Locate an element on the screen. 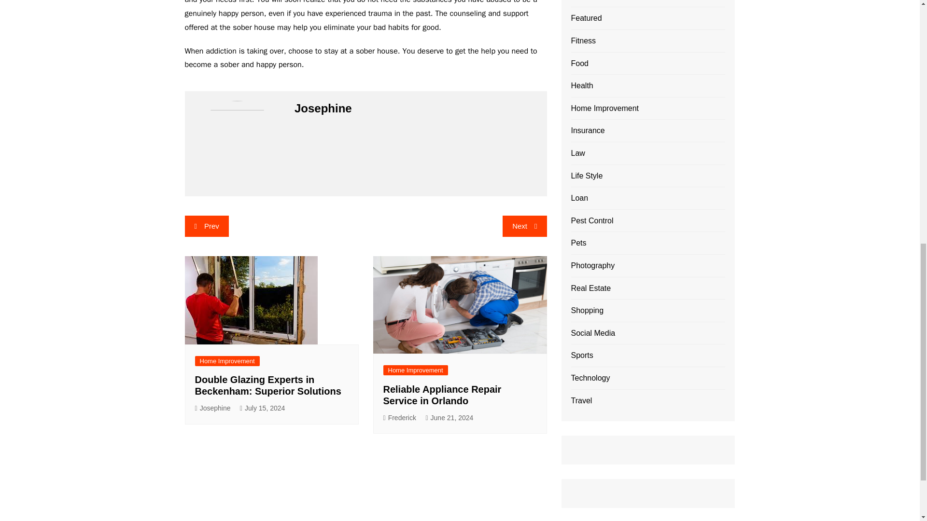  Home Improvement is located at coordinates (227, 361).